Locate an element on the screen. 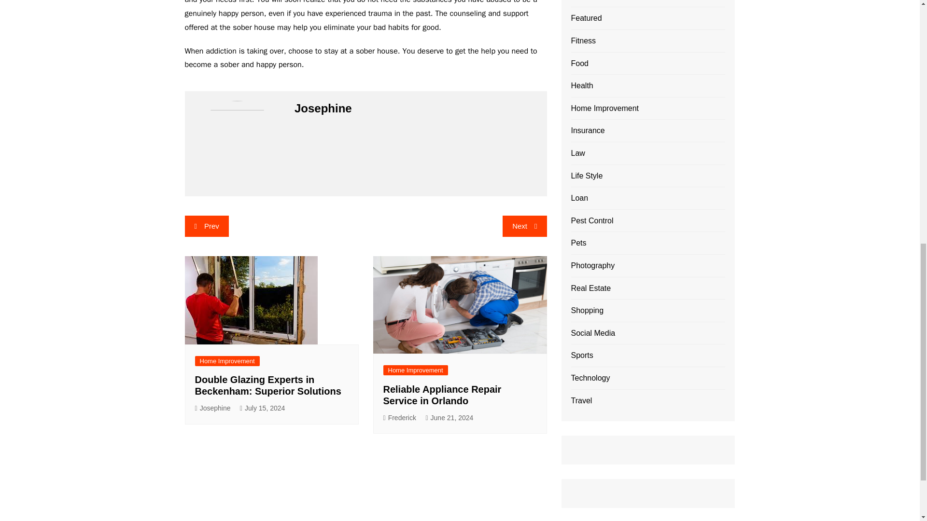  Home Improvement is located at coordinates (227, 361).